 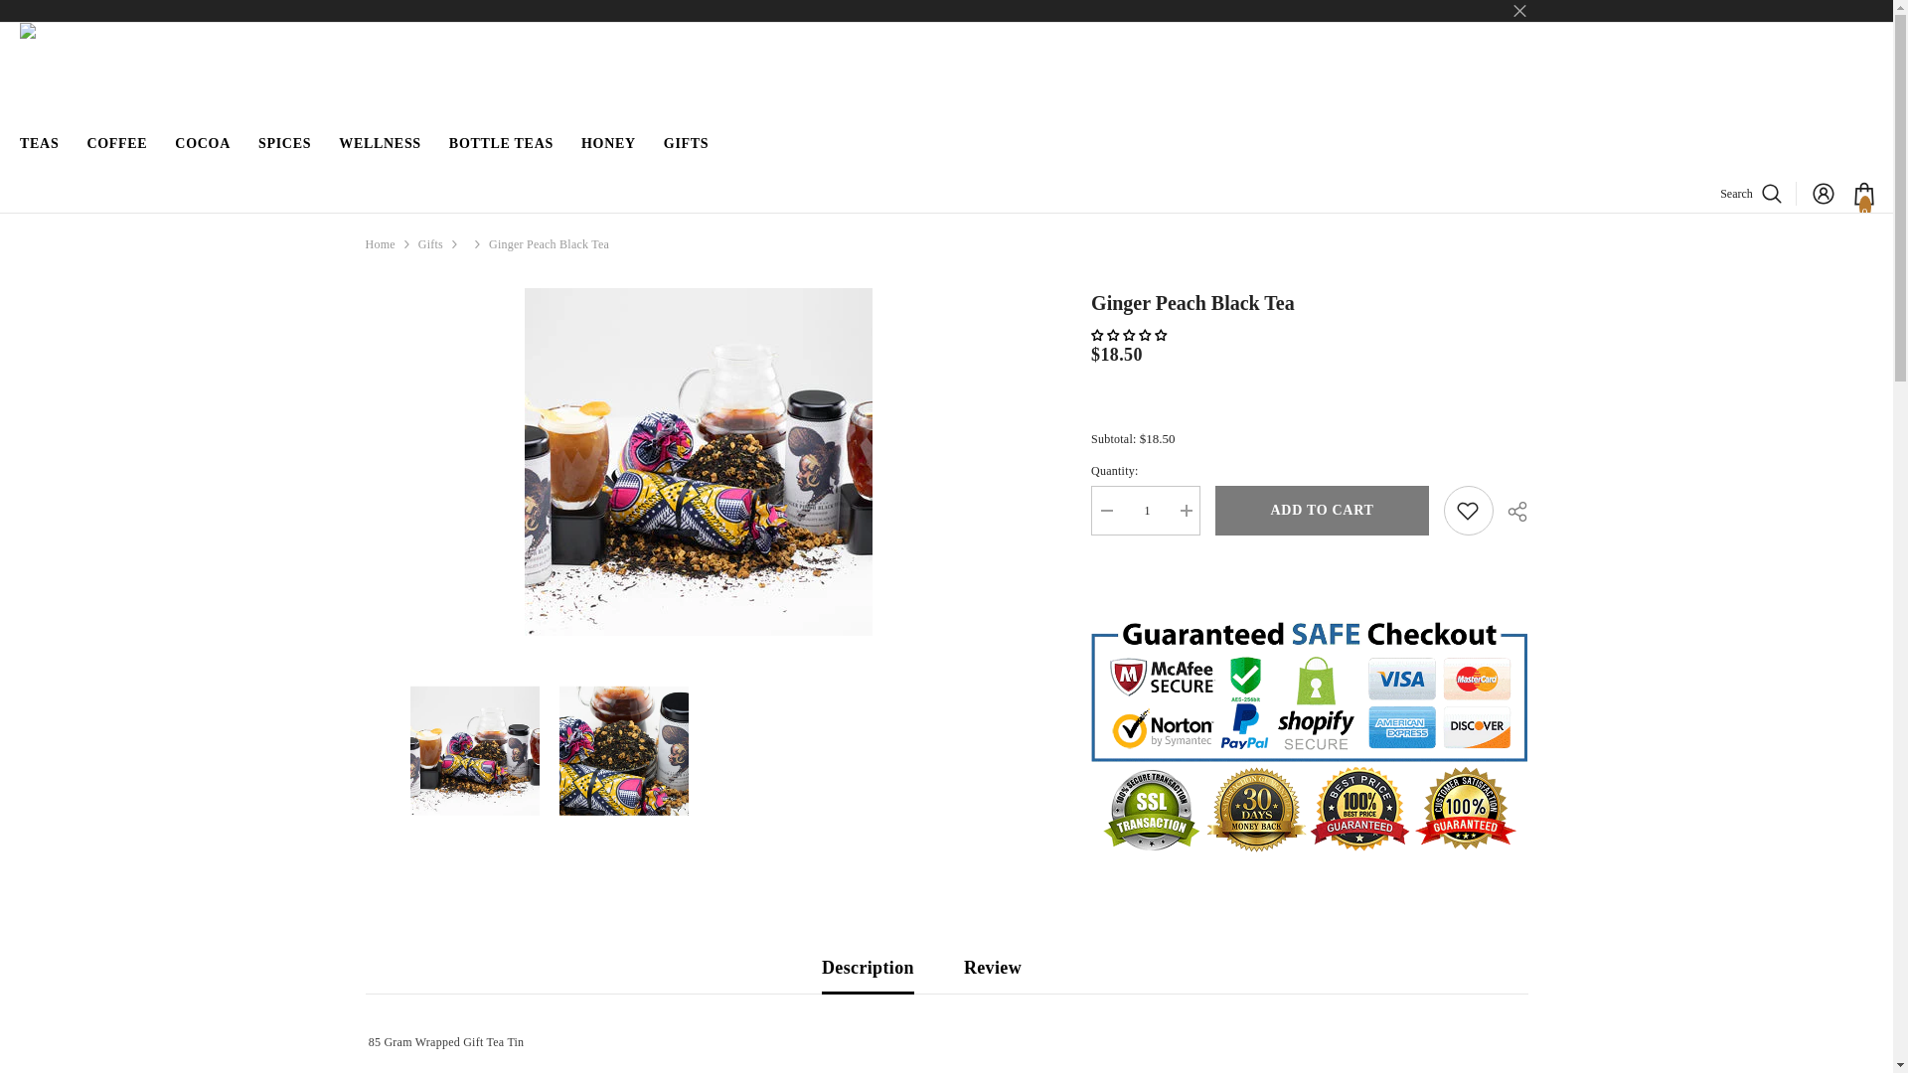 I want to click on BOTTLE TEAS, so click(x=501, y=153).